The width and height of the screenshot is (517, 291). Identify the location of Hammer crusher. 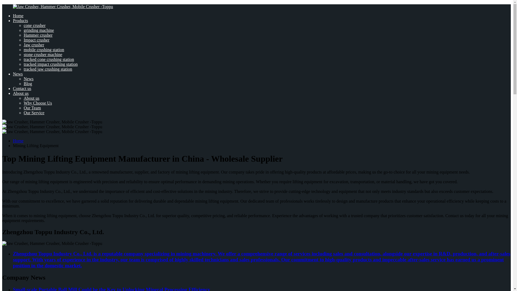
(38, 35).